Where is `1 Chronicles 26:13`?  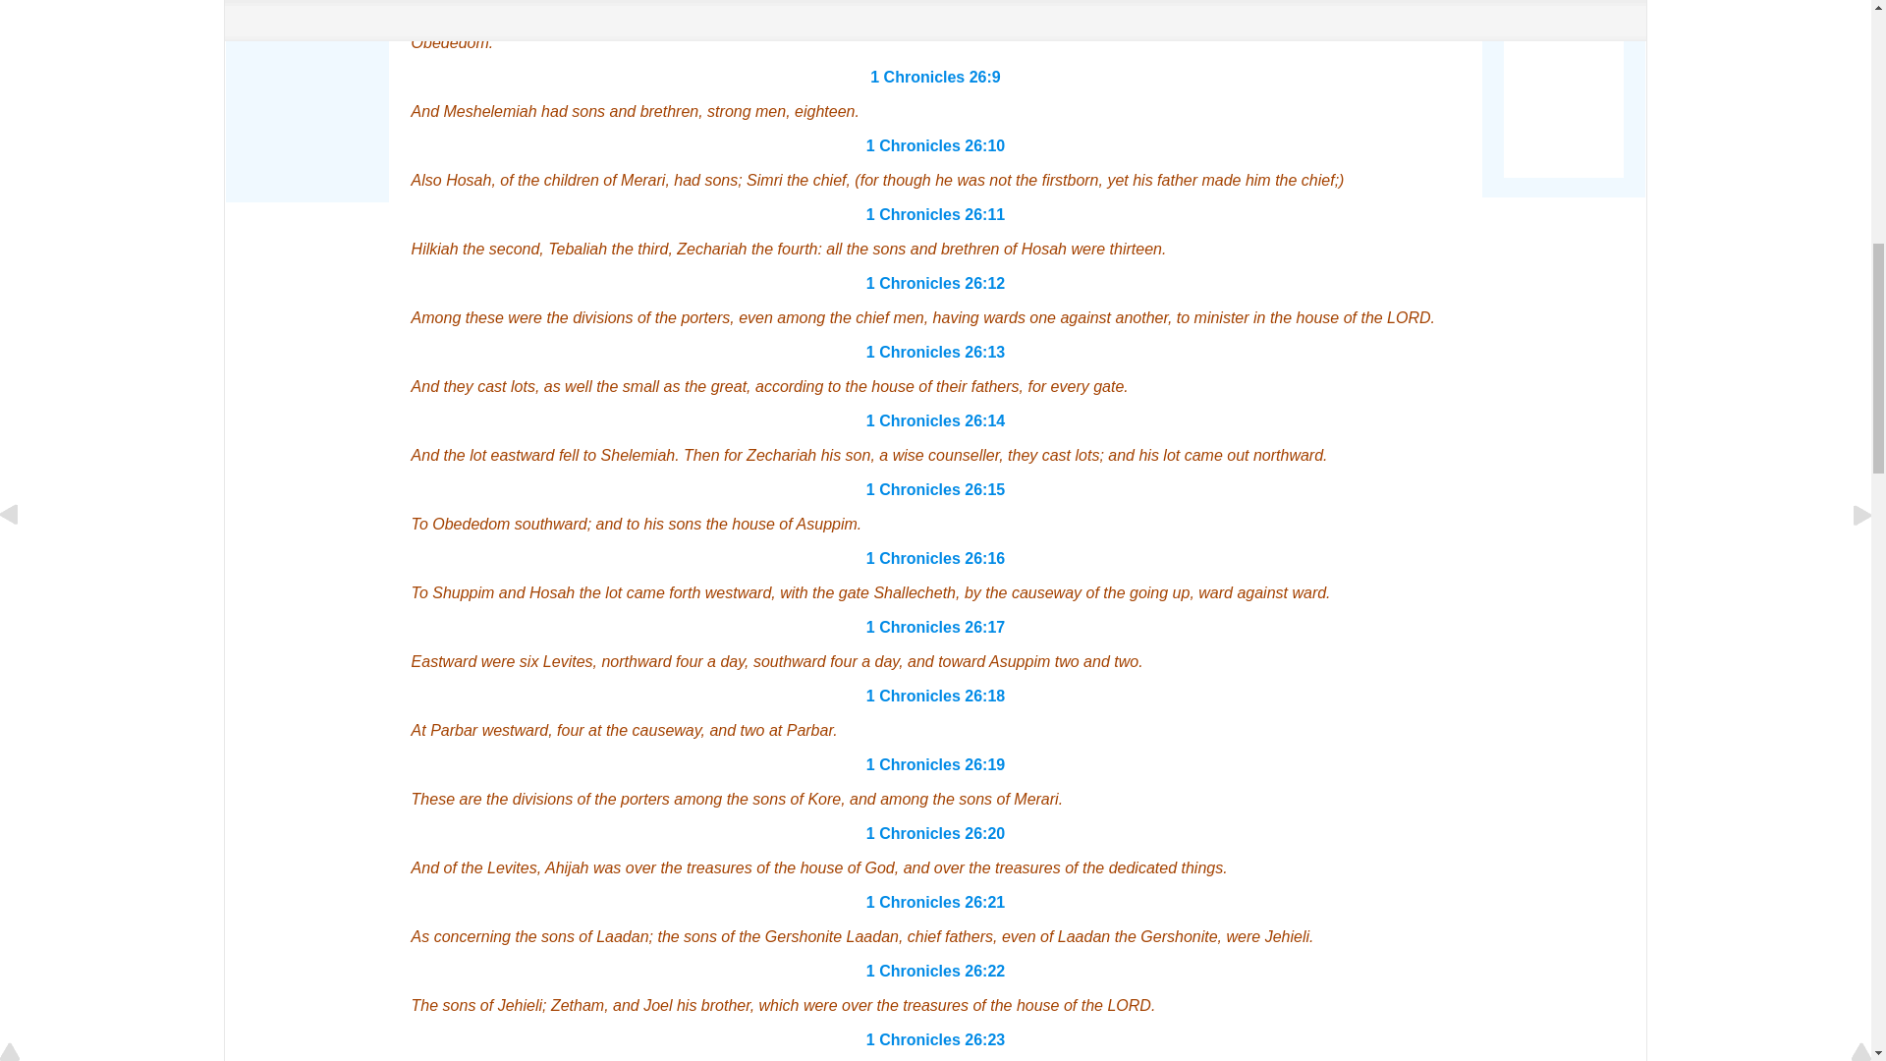
1 Chronicles 26:13 is located at coordinates (935, 352).